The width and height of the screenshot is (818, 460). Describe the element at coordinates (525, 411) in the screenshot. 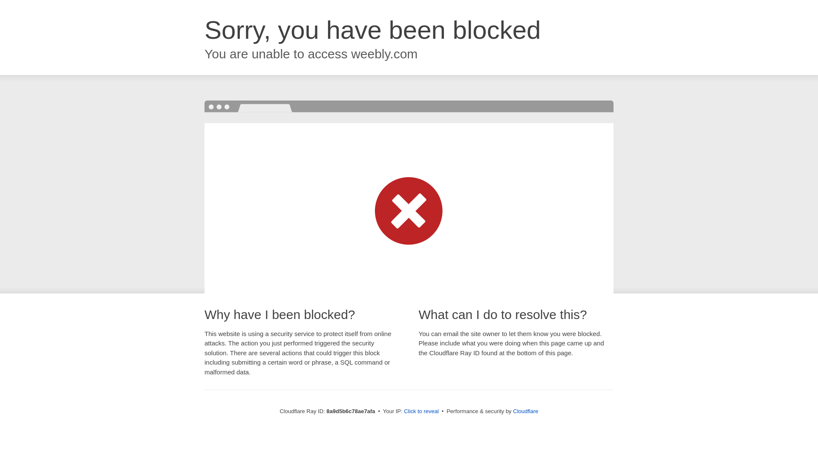

I see `Cloudflare` at that location.